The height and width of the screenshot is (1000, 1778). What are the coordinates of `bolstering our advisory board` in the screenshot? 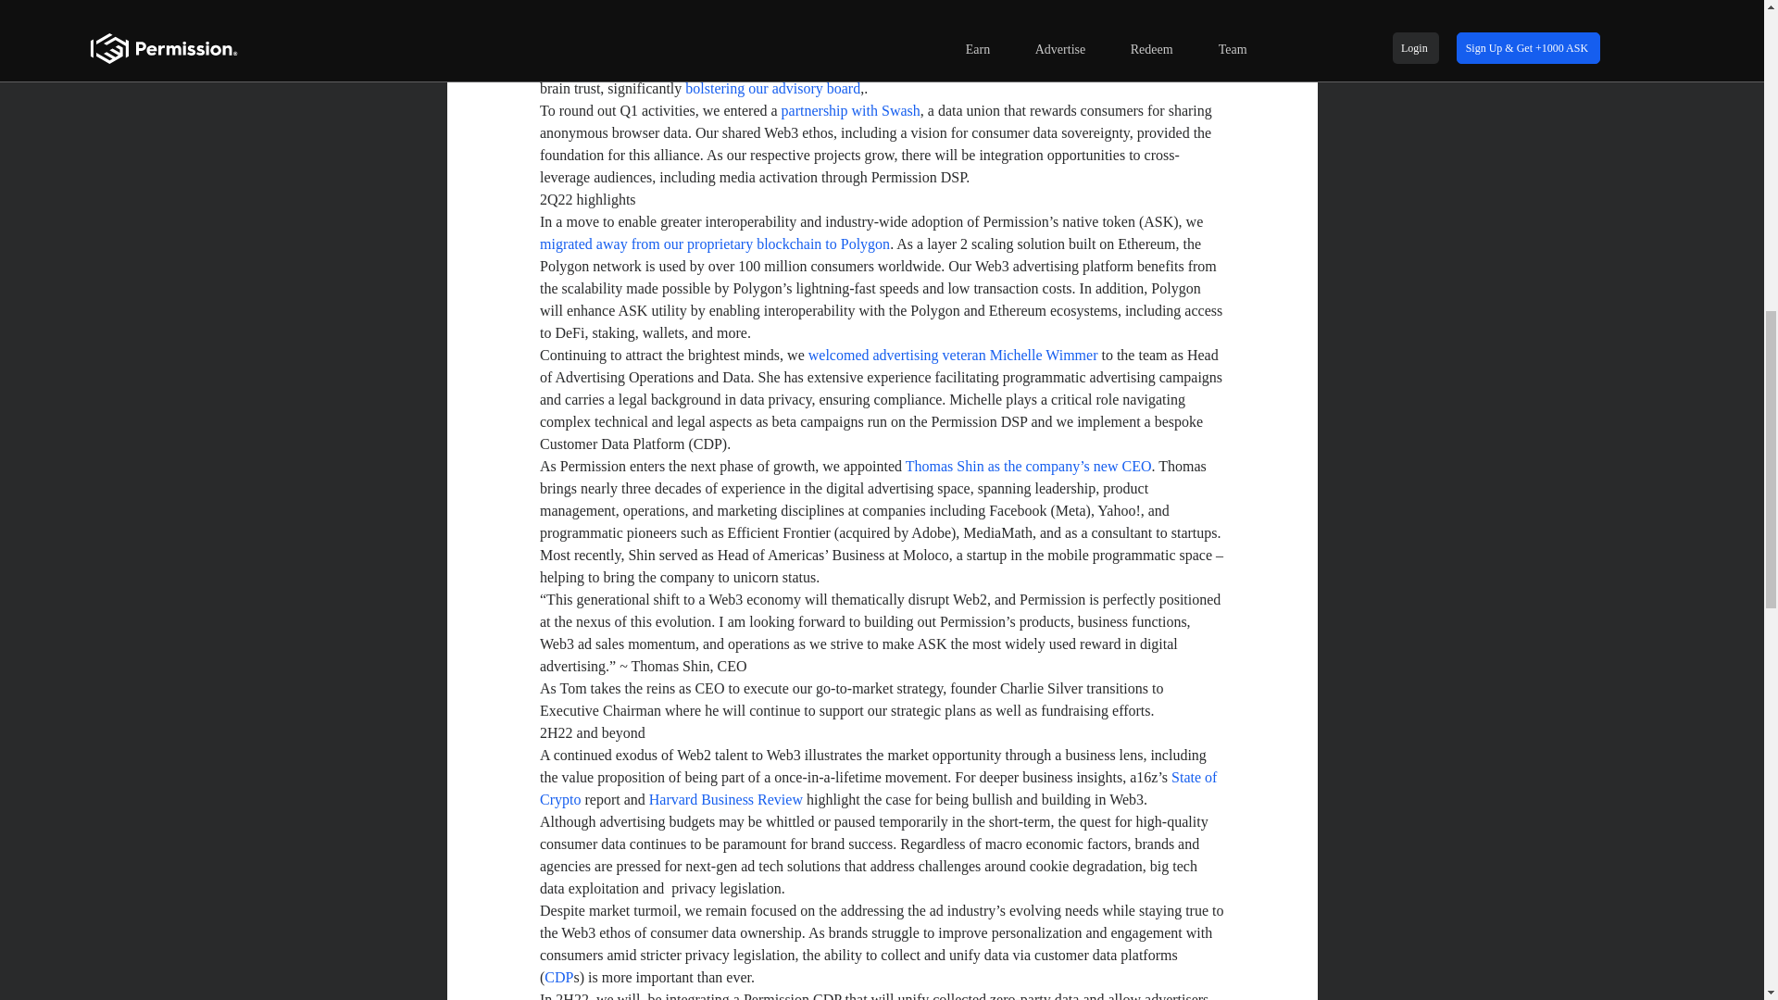 It's located at (772, 88).